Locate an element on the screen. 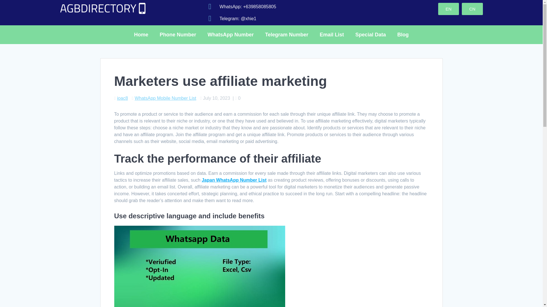 The height and width of the screenshot is (307, 547). EN is located at coordinates (448, 9).